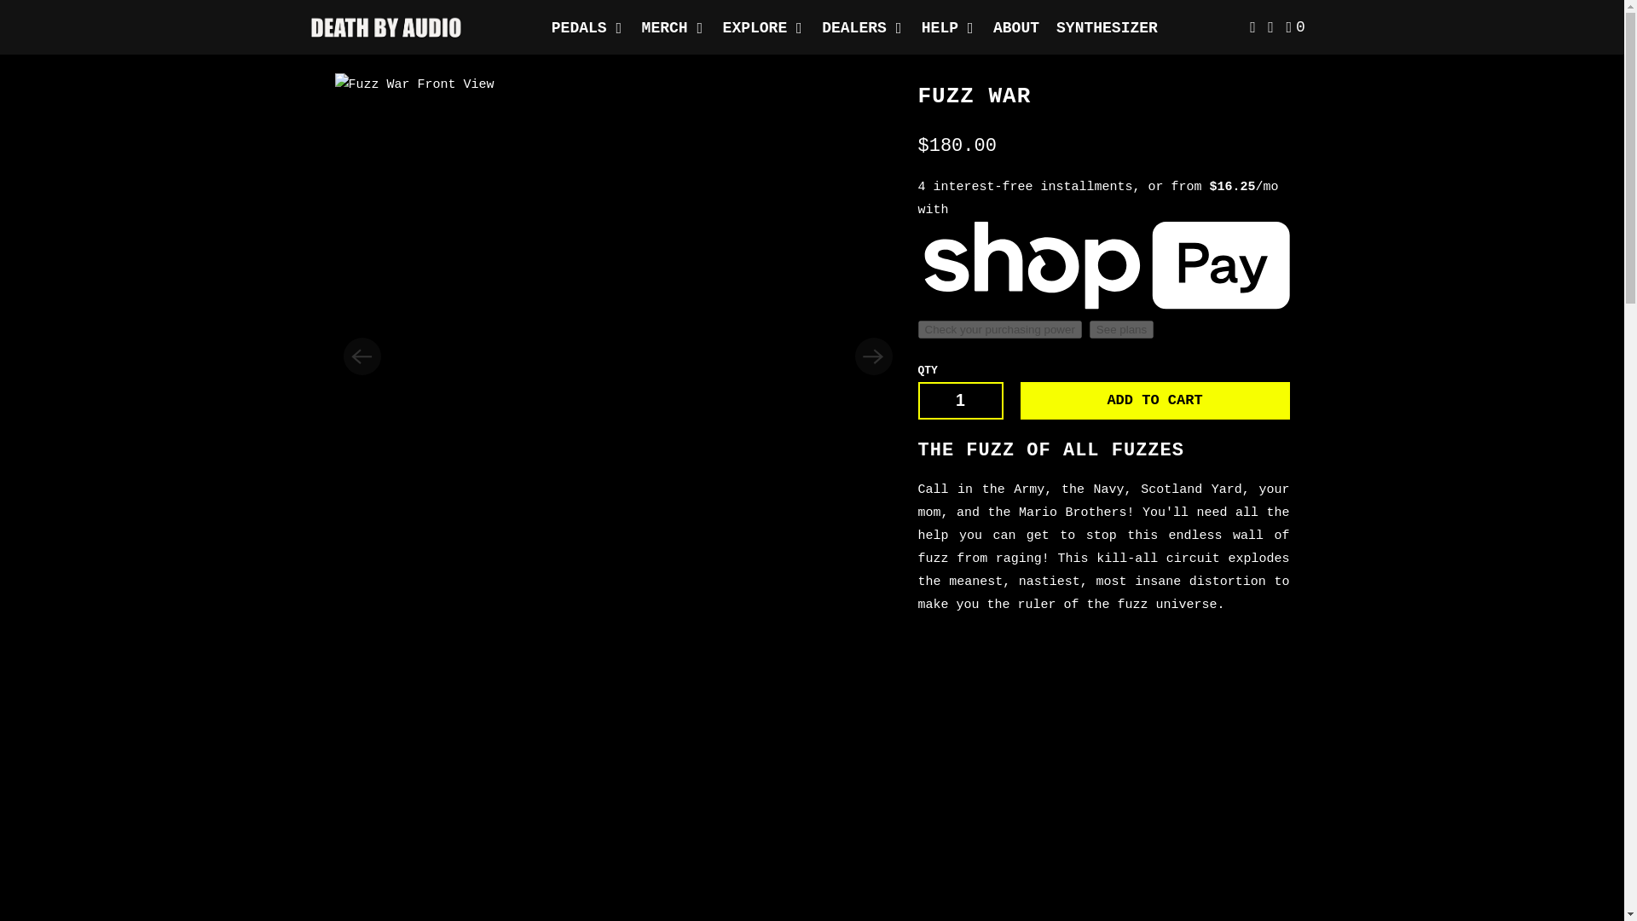 The width and height of the screenshot is (1637, 921). Describe the element at coordinates (1272, 27) in the screenshot. I see `Search` at that location.